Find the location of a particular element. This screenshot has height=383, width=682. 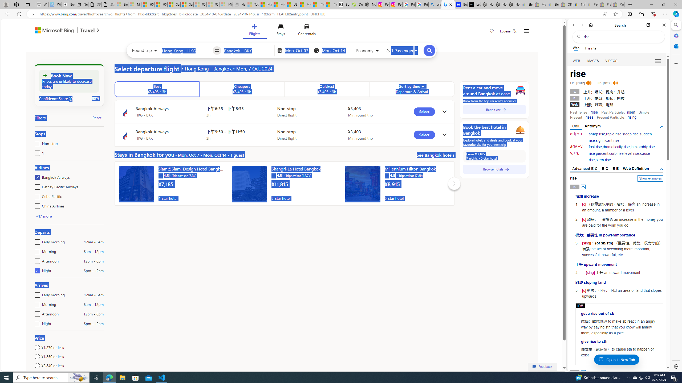

Stays is located at coordinates (281, 31).